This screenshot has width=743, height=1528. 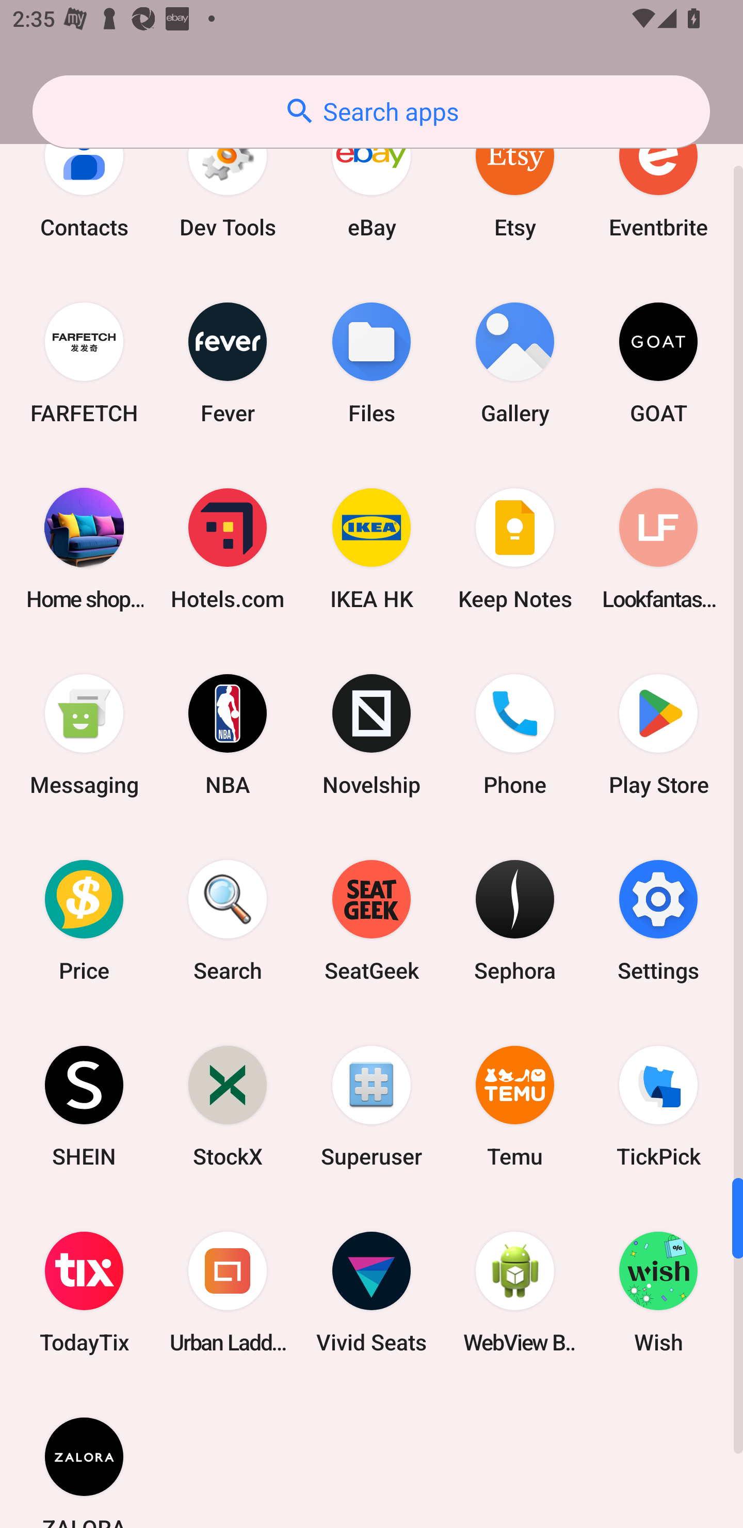 What do you see at coordinates (228, 548) in the screenshot?
I see `Hotels.com` at bounding box center [228, 548].